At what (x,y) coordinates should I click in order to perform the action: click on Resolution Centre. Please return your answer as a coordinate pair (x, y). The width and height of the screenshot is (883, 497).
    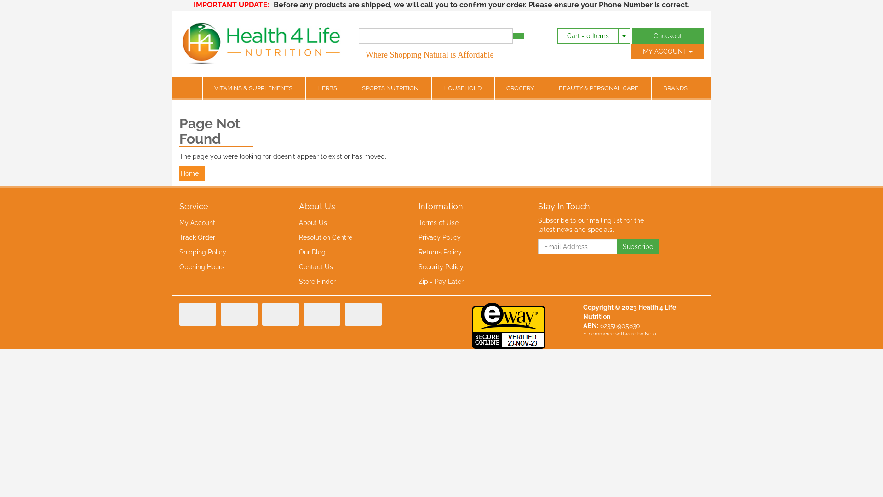
    Looking at the image, I should click on (349, 237).